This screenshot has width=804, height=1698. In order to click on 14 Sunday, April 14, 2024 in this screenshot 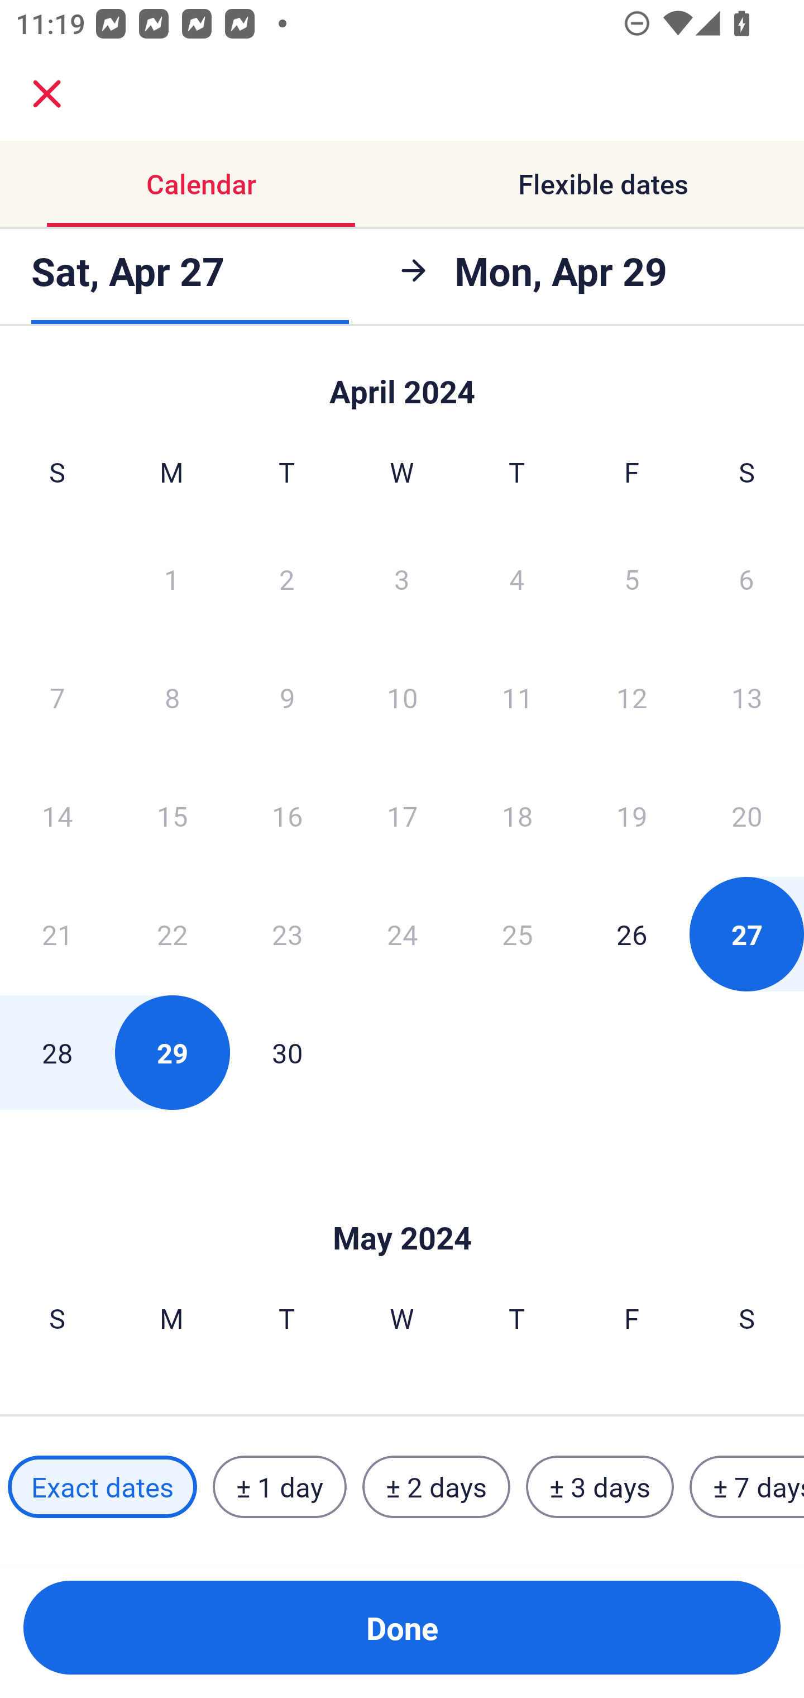, I will do `click(57, 815)`.